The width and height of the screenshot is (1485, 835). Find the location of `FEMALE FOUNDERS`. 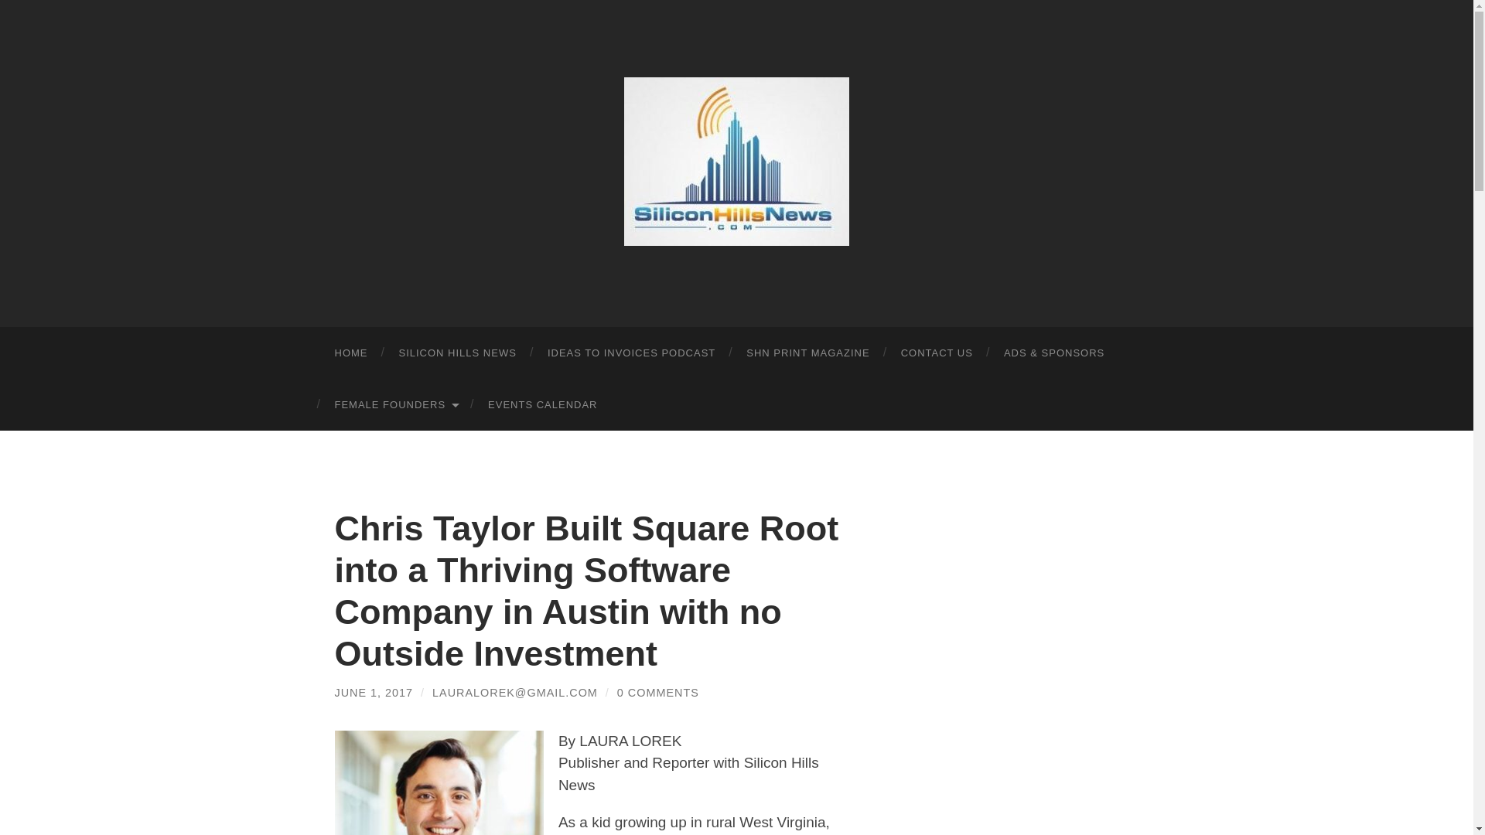

FEMALE FOUNDERS is located at coordinates (395, 405).